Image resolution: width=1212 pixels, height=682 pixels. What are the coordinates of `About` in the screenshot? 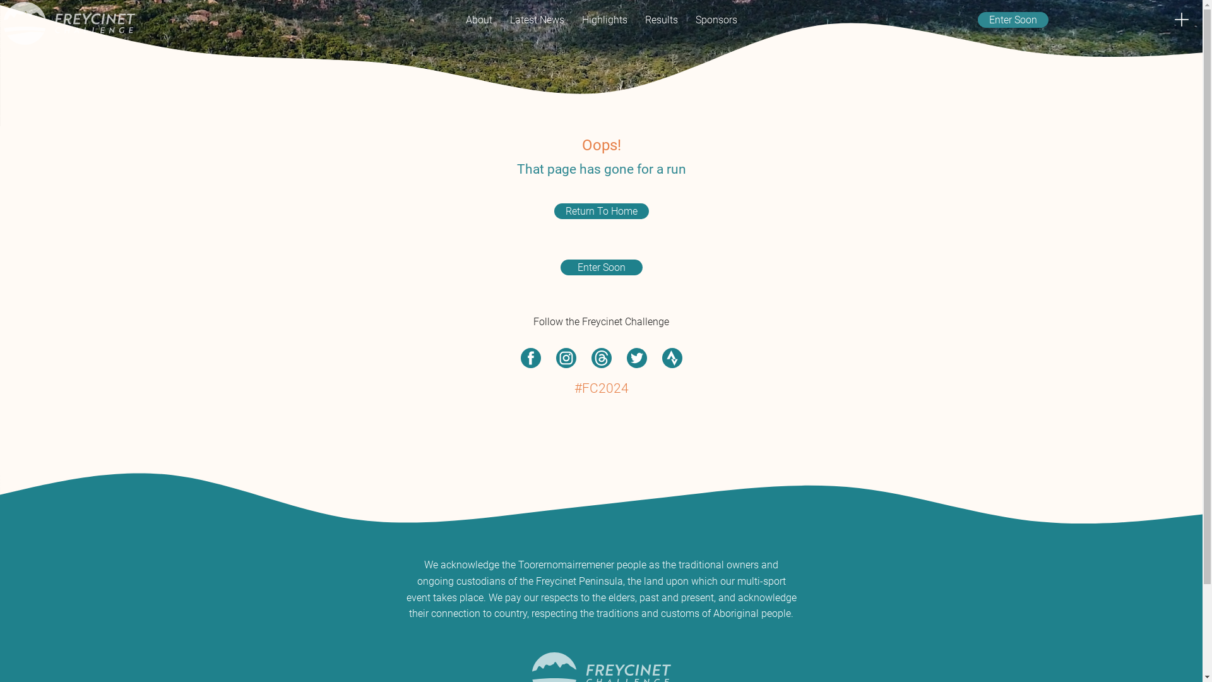 It's located at (479, 20).